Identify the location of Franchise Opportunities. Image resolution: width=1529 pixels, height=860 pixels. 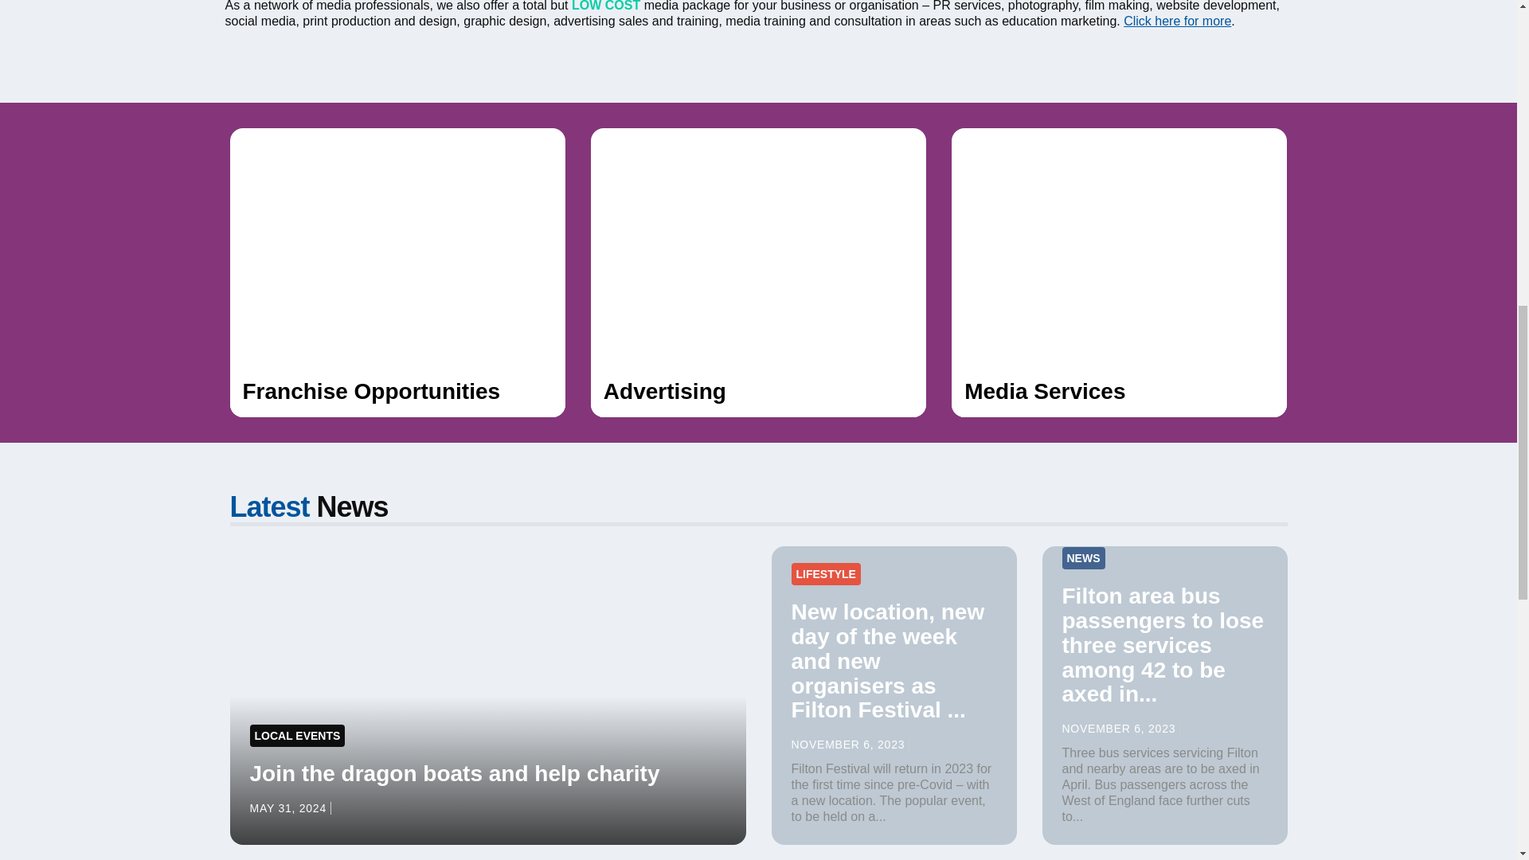
(397, 272).